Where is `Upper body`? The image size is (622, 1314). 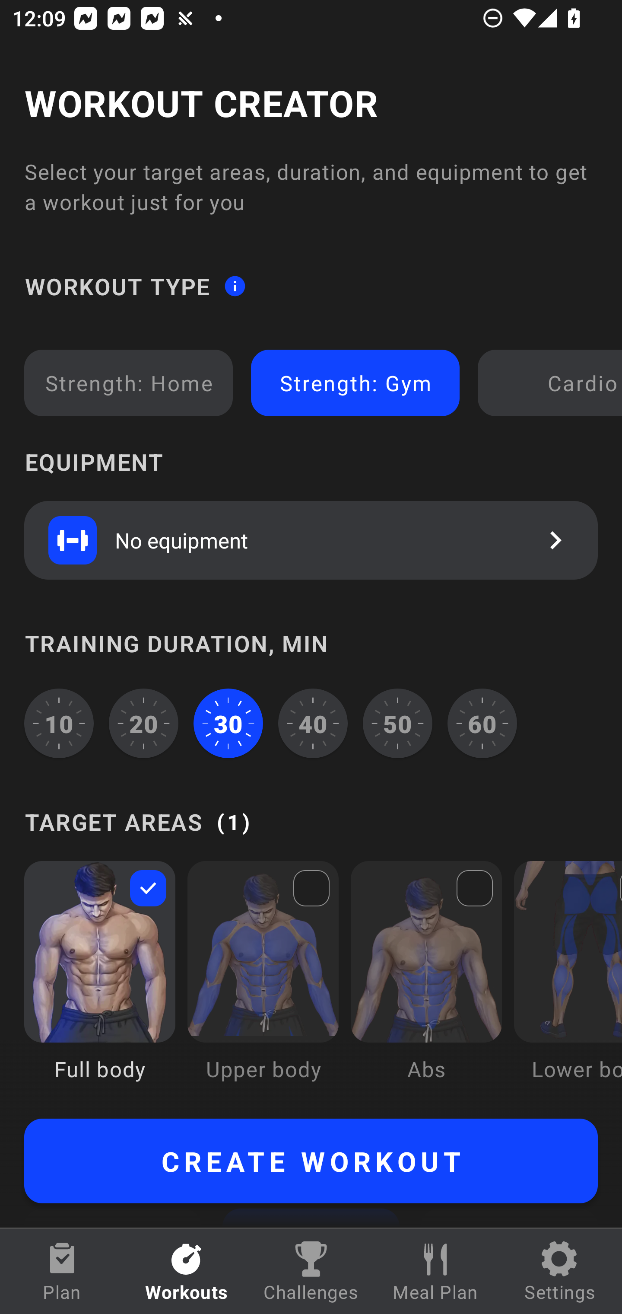
Upper body is located at coordinates (263, 983).